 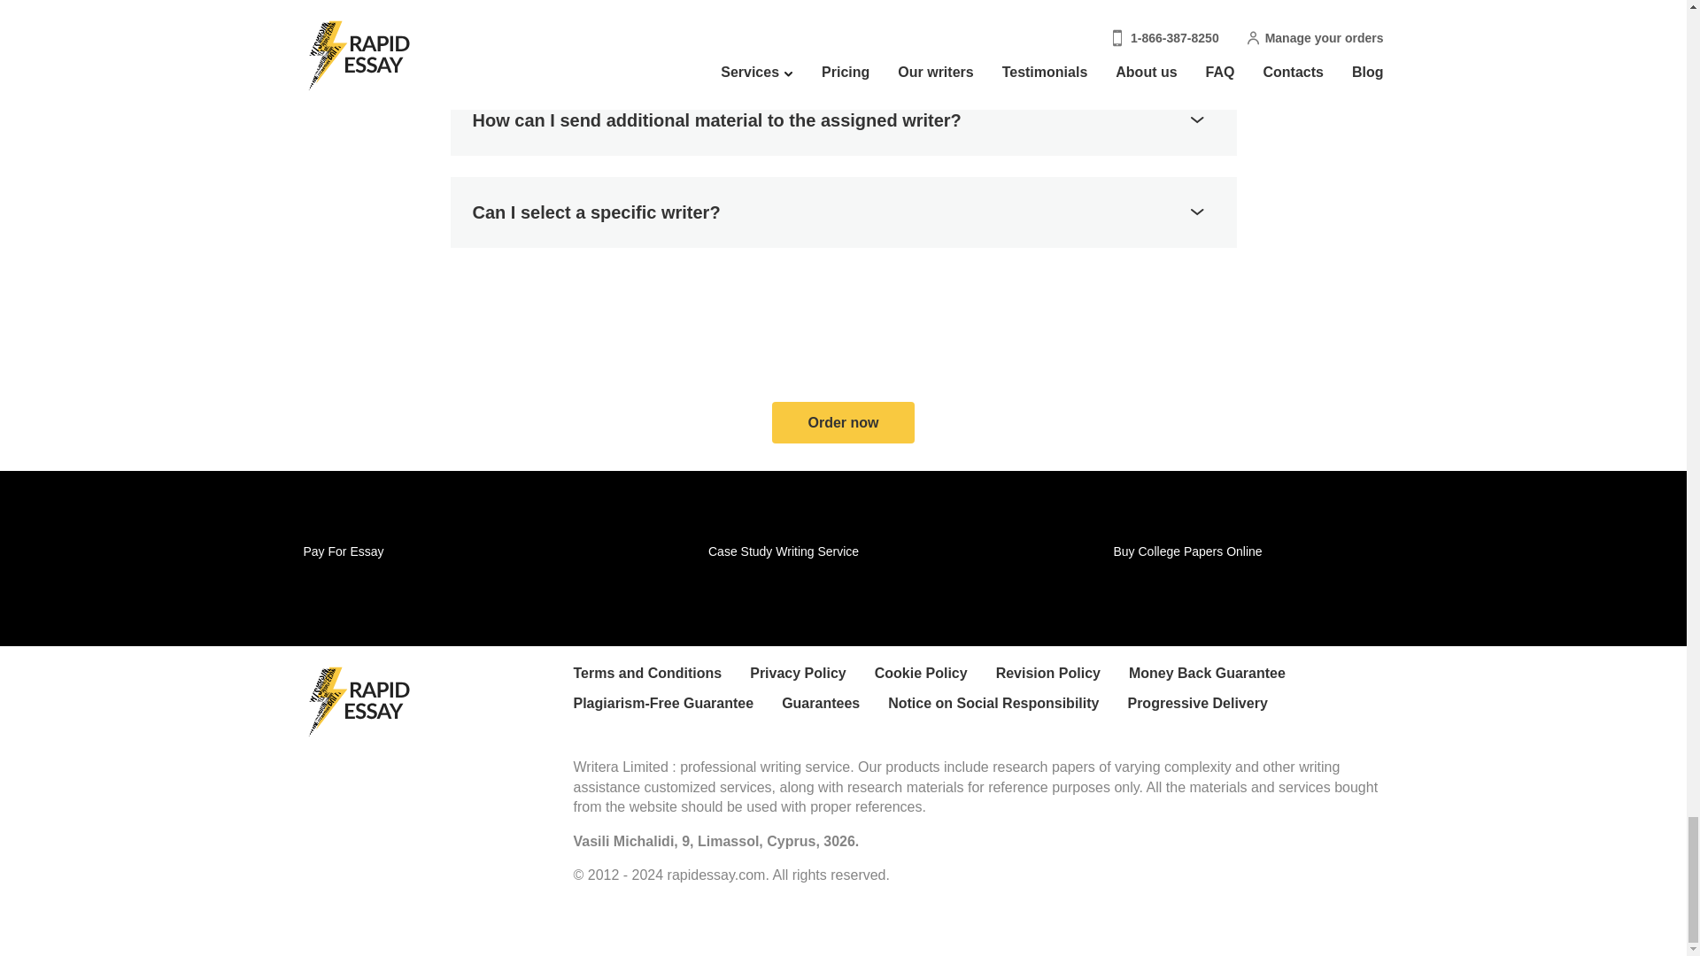 What do you see at coordinates (1211, 708) in the screenshot?
I see `Progressive Delivery` at bounding box center [1211, 708].